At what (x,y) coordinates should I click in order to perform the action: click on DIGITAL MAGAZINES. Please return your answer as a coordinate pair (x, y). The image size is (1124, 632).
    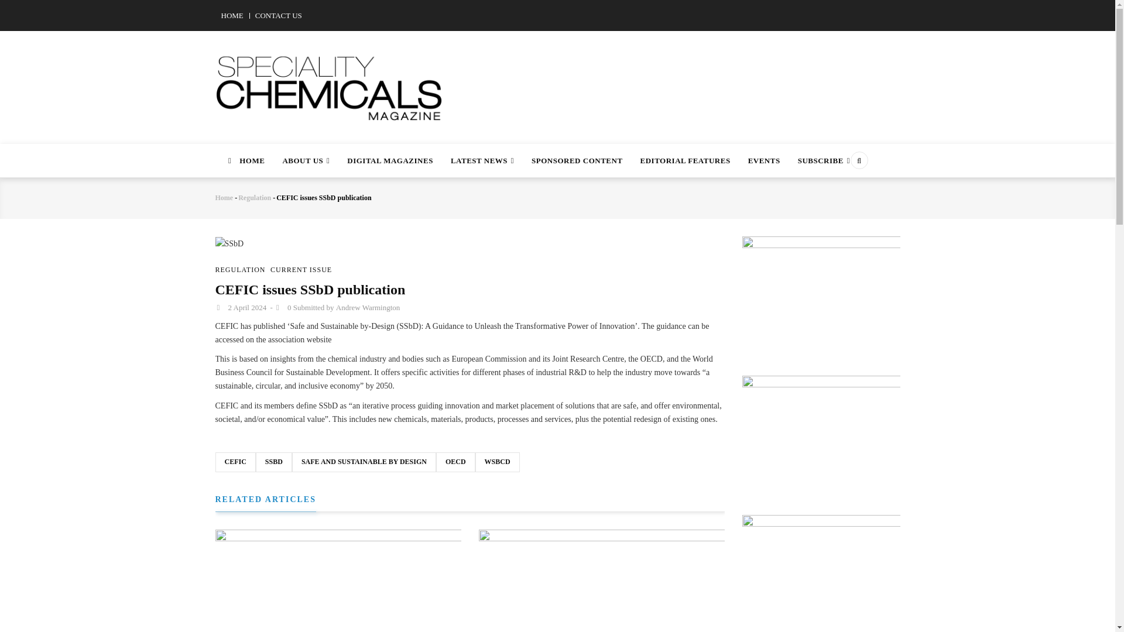
    Looking at the image, I should click on (390, 160).